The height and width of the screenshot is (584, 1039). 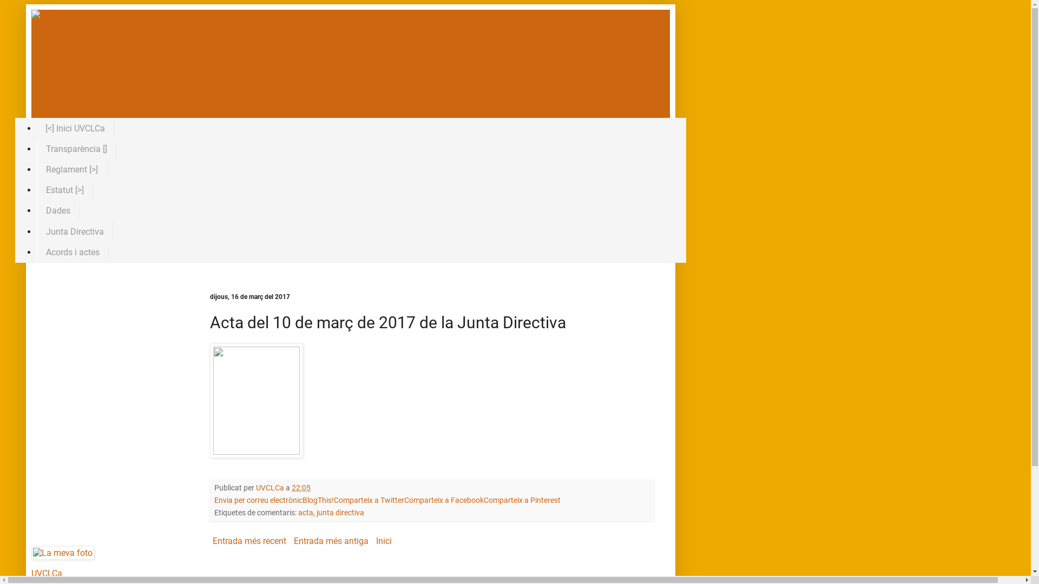 I want to click on [<] Inici UVCLCa, so click(x=76, y=128).